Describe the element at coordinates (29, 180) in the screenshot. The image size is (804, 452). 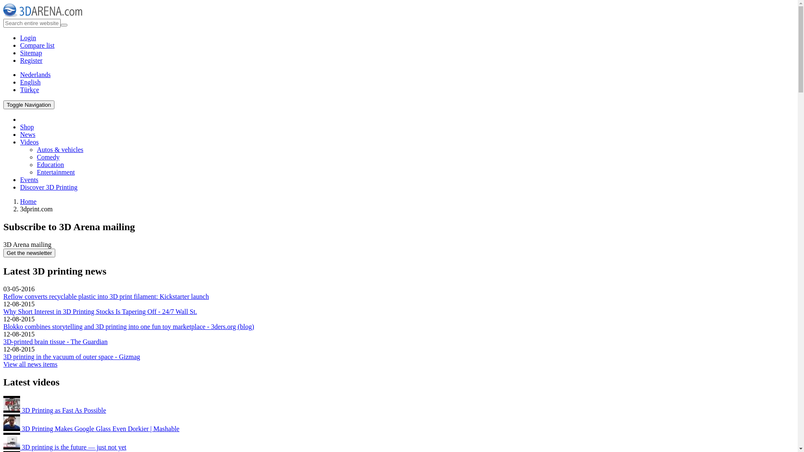
I see `Events` at that location.